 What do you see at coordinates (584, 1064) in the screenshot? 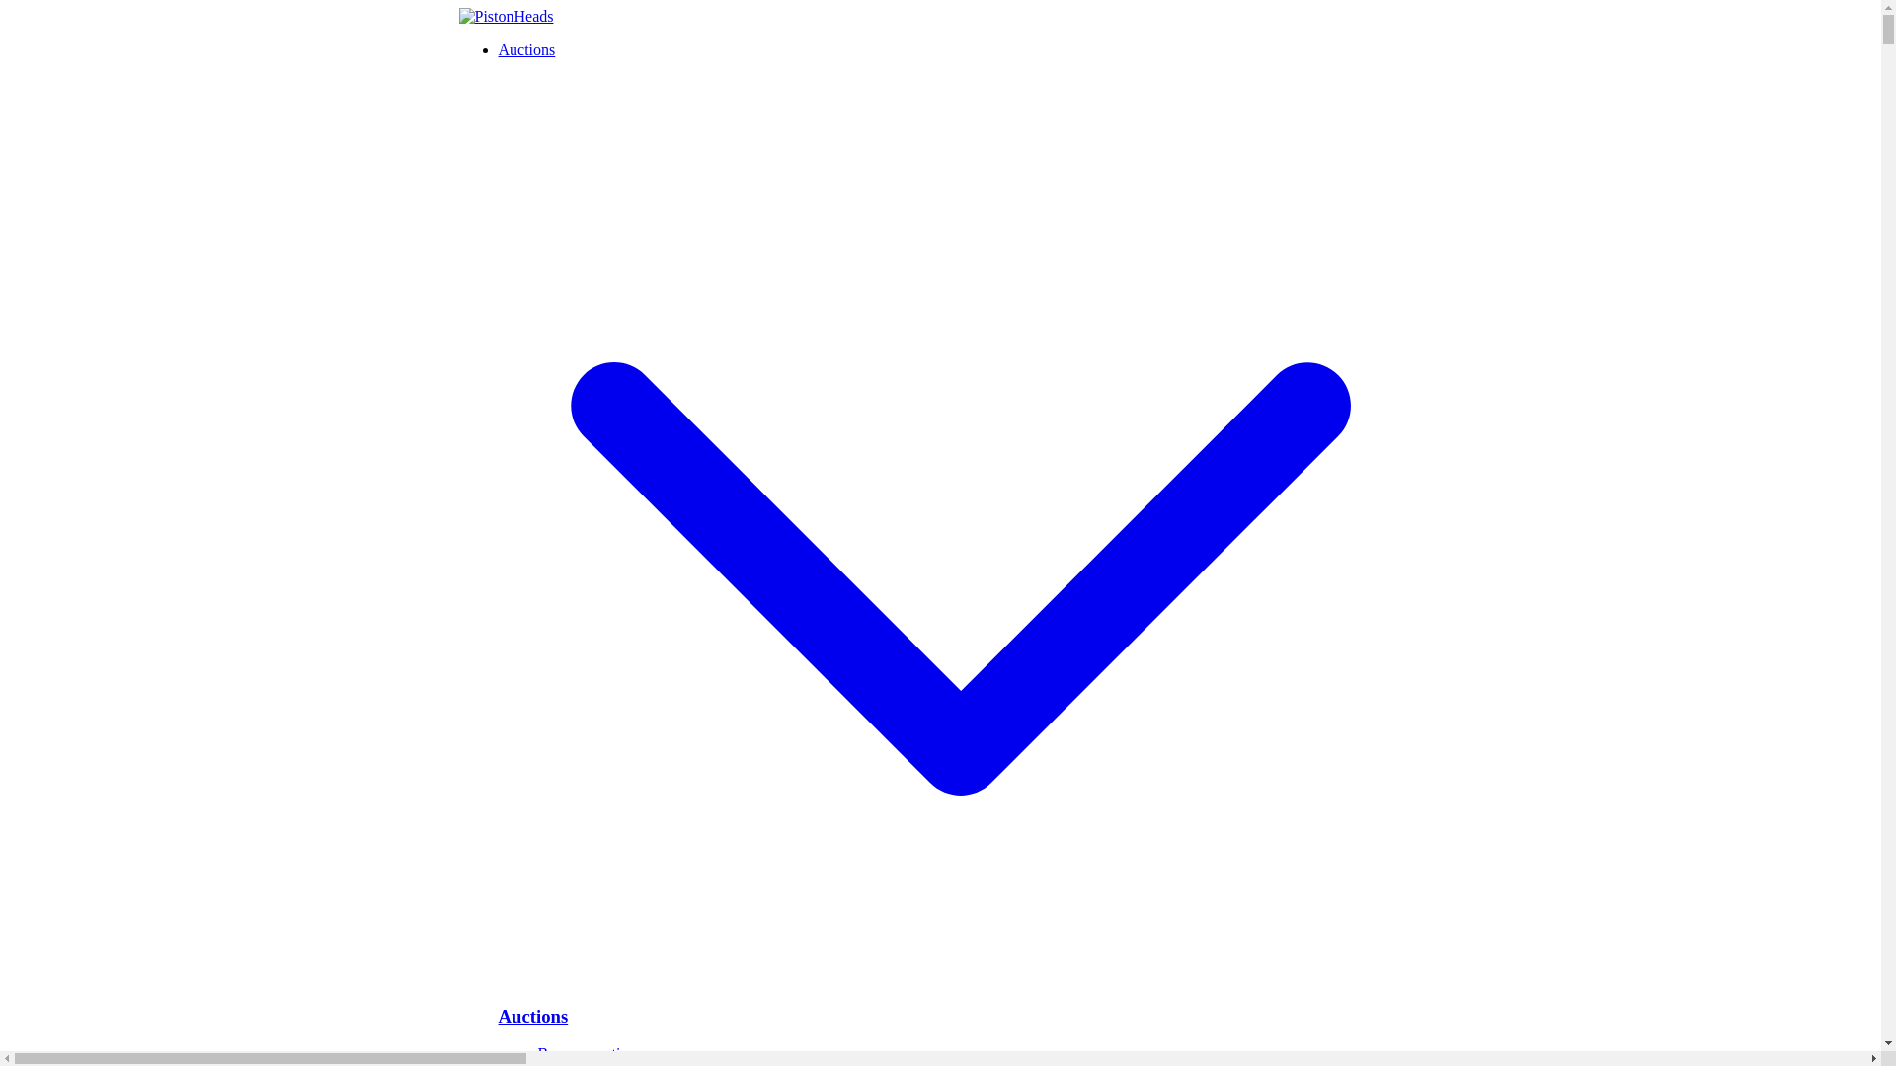
I see `Sell by auction` at bounding box center [584, 1064].